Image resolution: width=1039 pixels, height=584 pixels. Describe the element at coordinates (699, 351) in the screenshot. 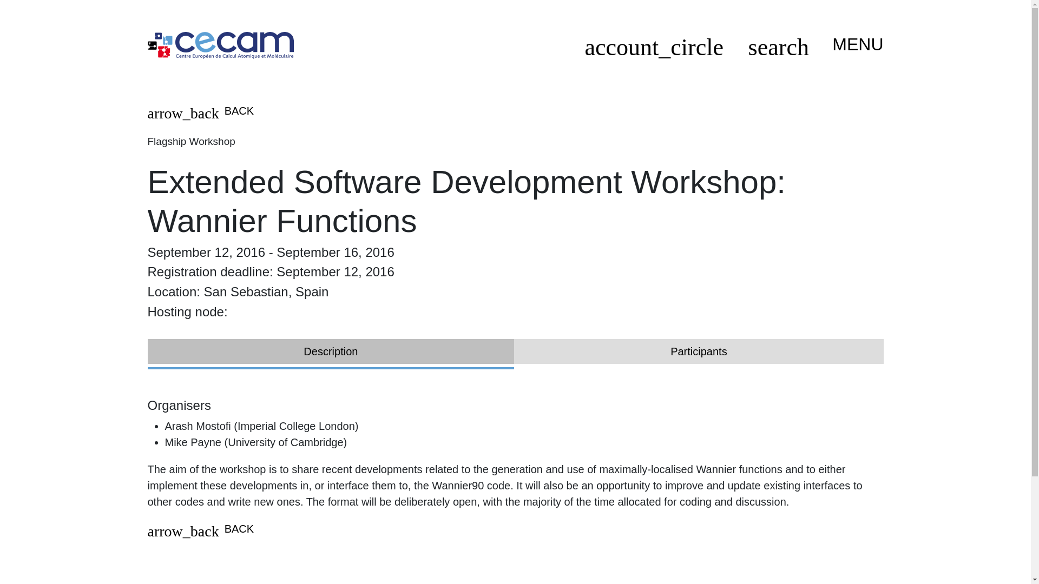

I see `Participants` at that location.